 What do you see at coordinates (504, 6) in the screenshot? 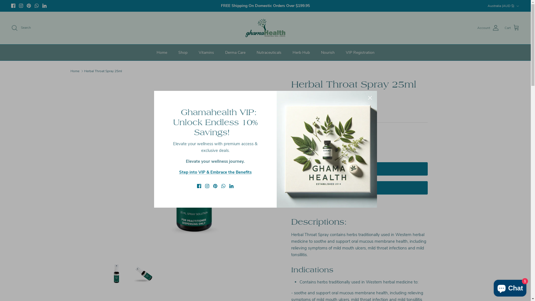
I see `Australia (AUD $)
Down` at bounding box center [504, 6].